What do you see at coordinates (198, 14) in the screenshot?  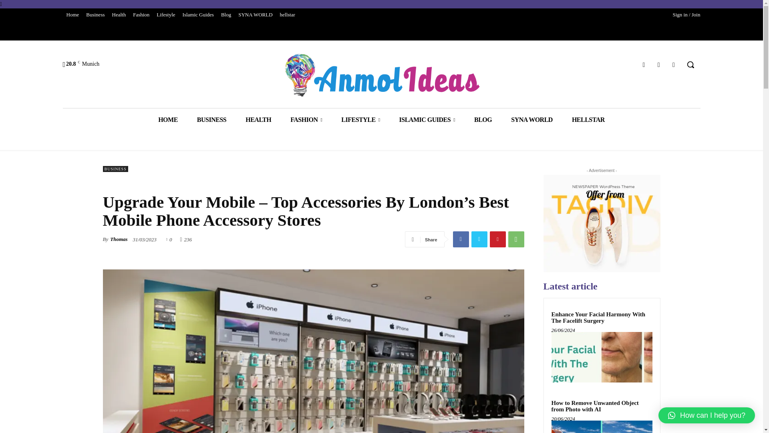 I see `Islamic Guides` at bounding box center [198, 14].